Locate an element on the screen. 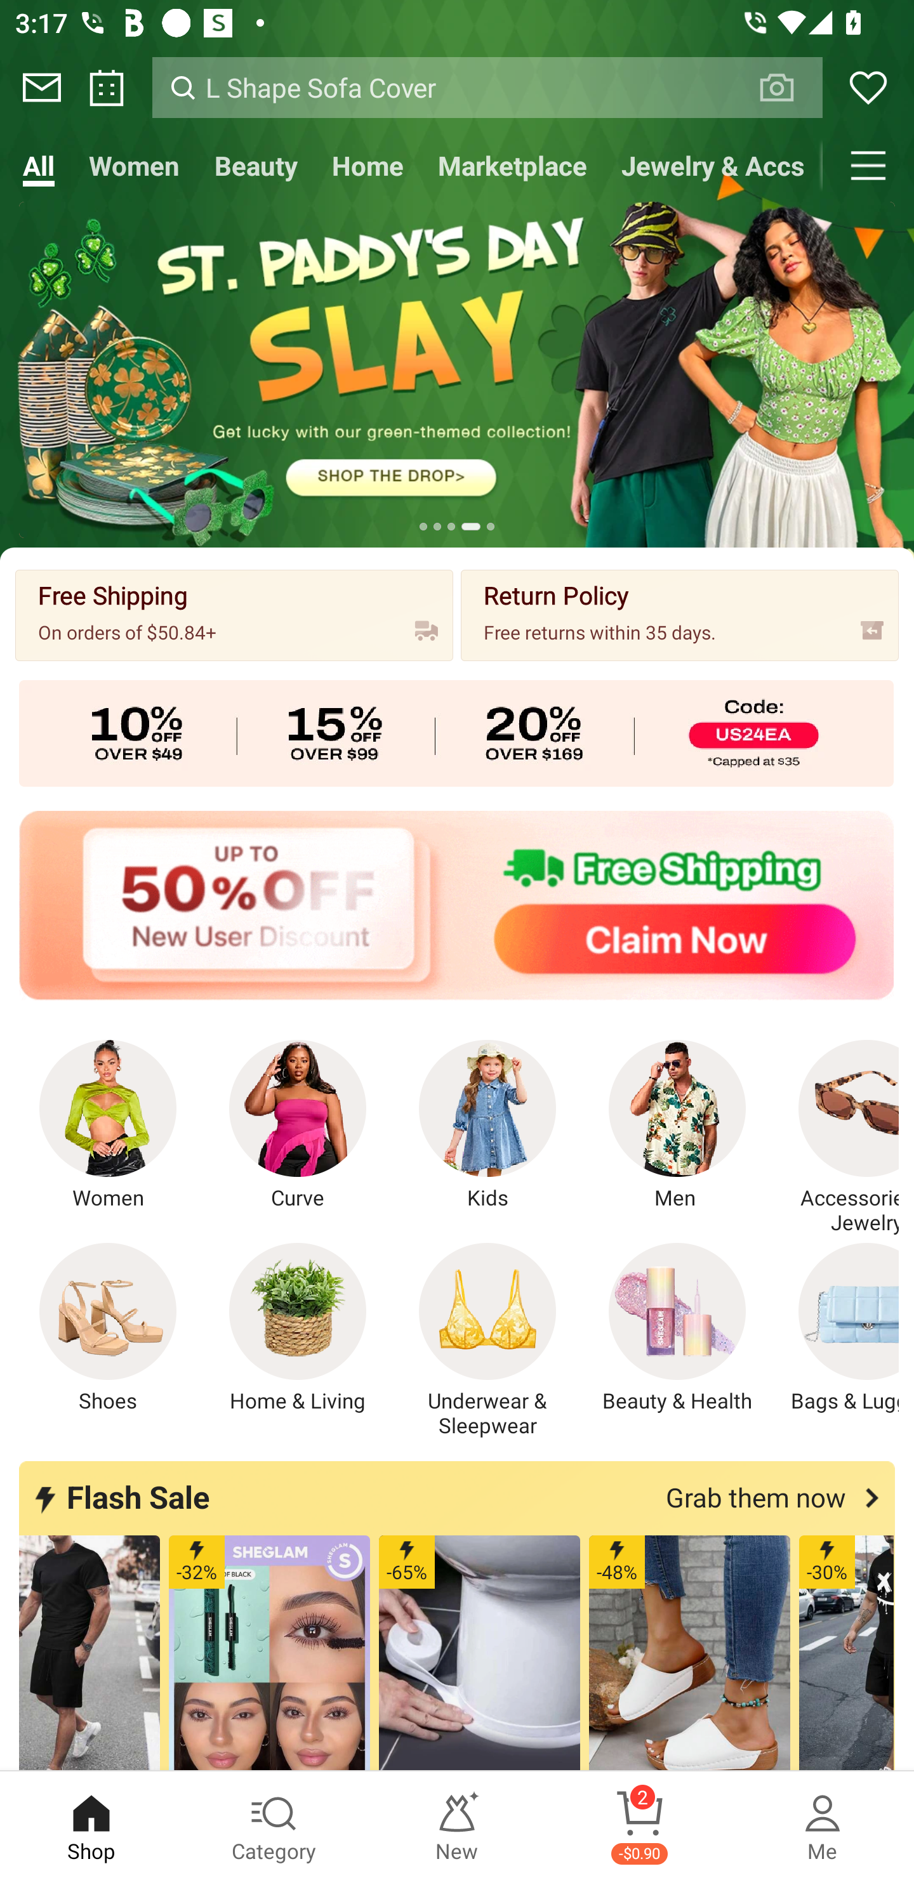  Category is located at coordinates (274, 1825).